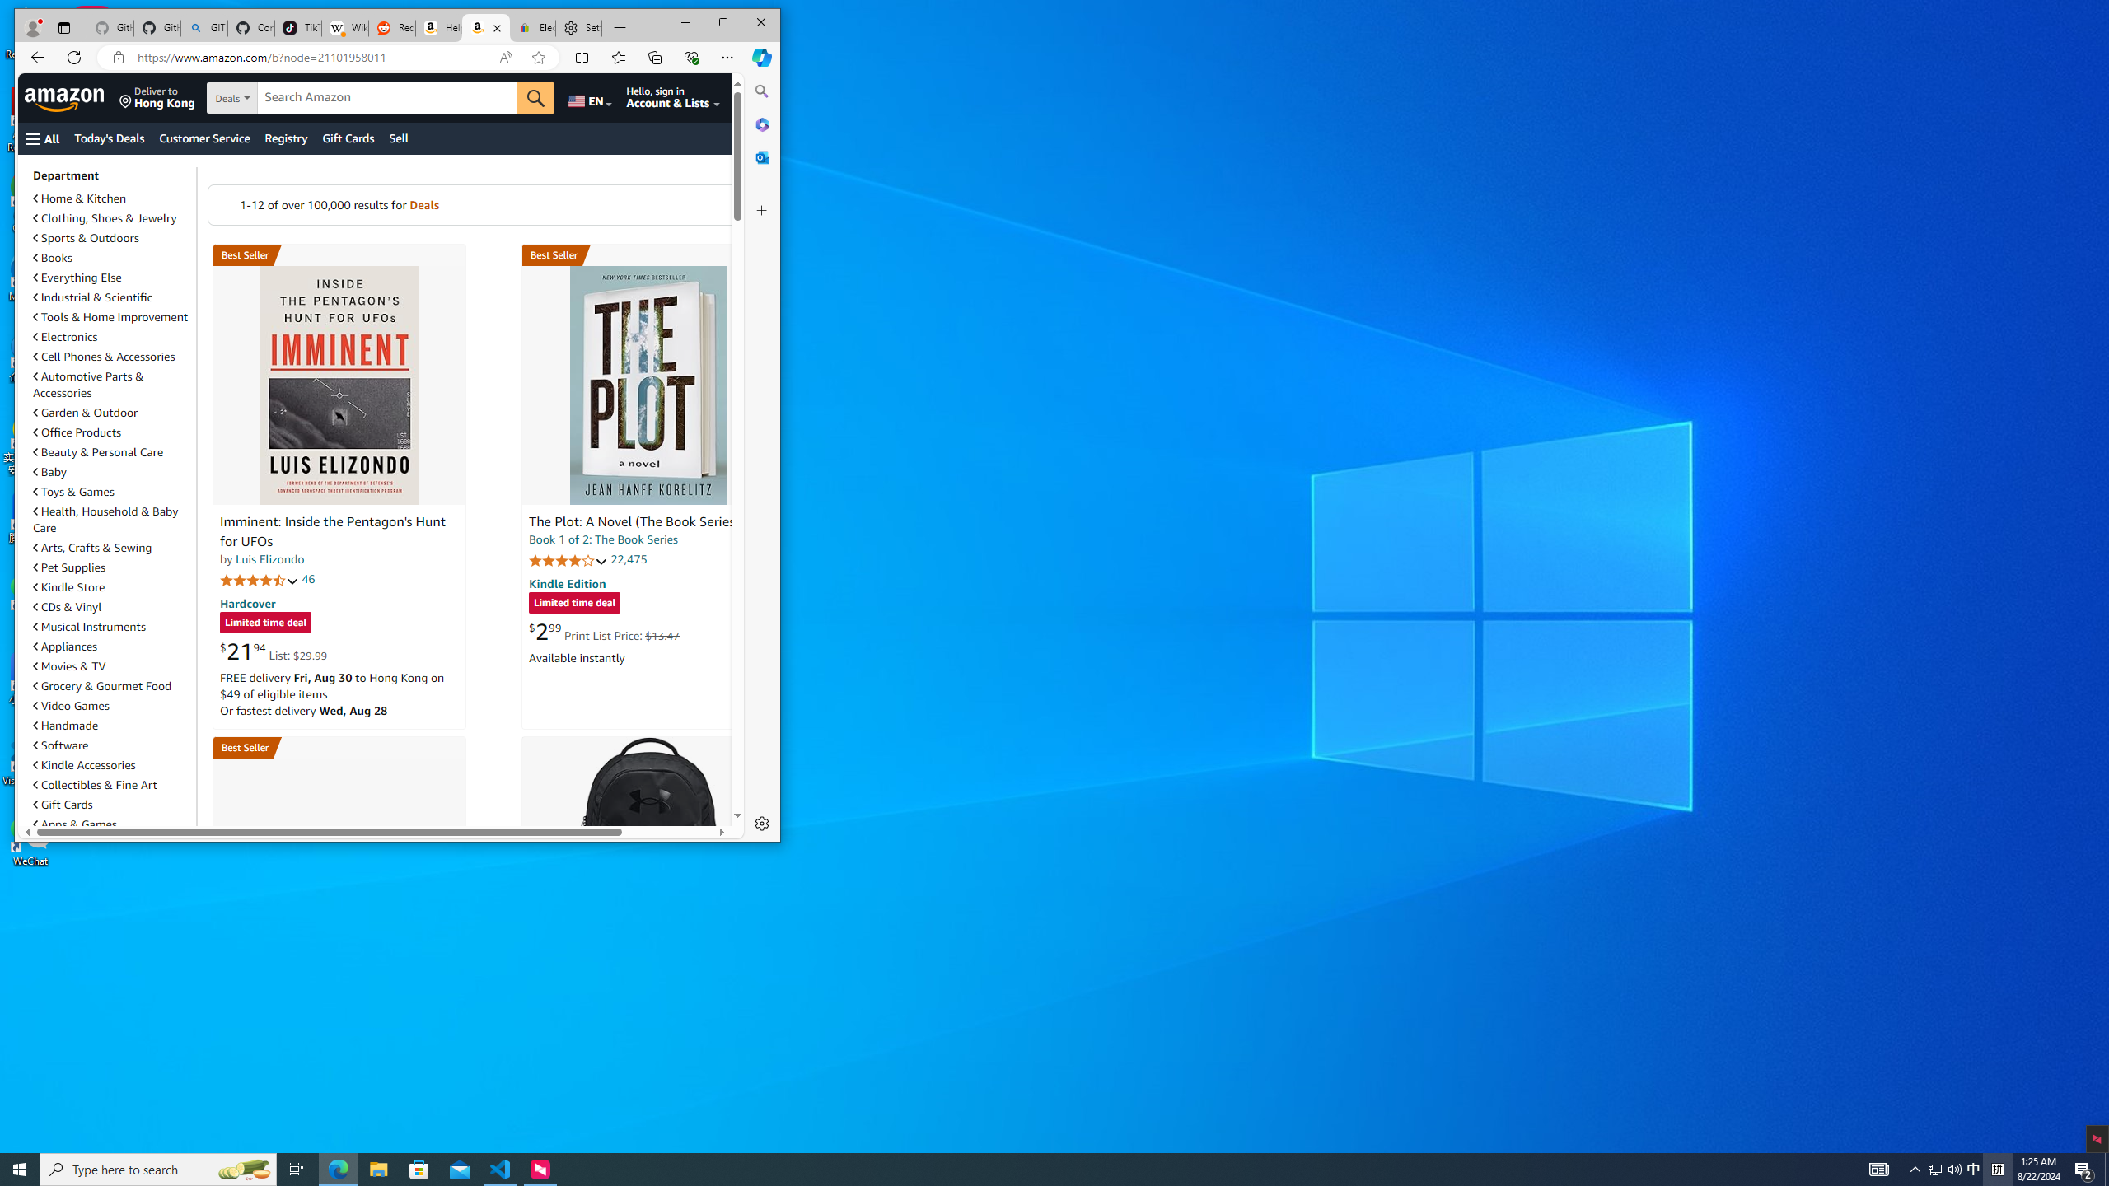 The image size is (2109, 1186). Describe the element at coordinates (96, 784) in the screenshot. I see `Collectibles & Fine Art` at that location.